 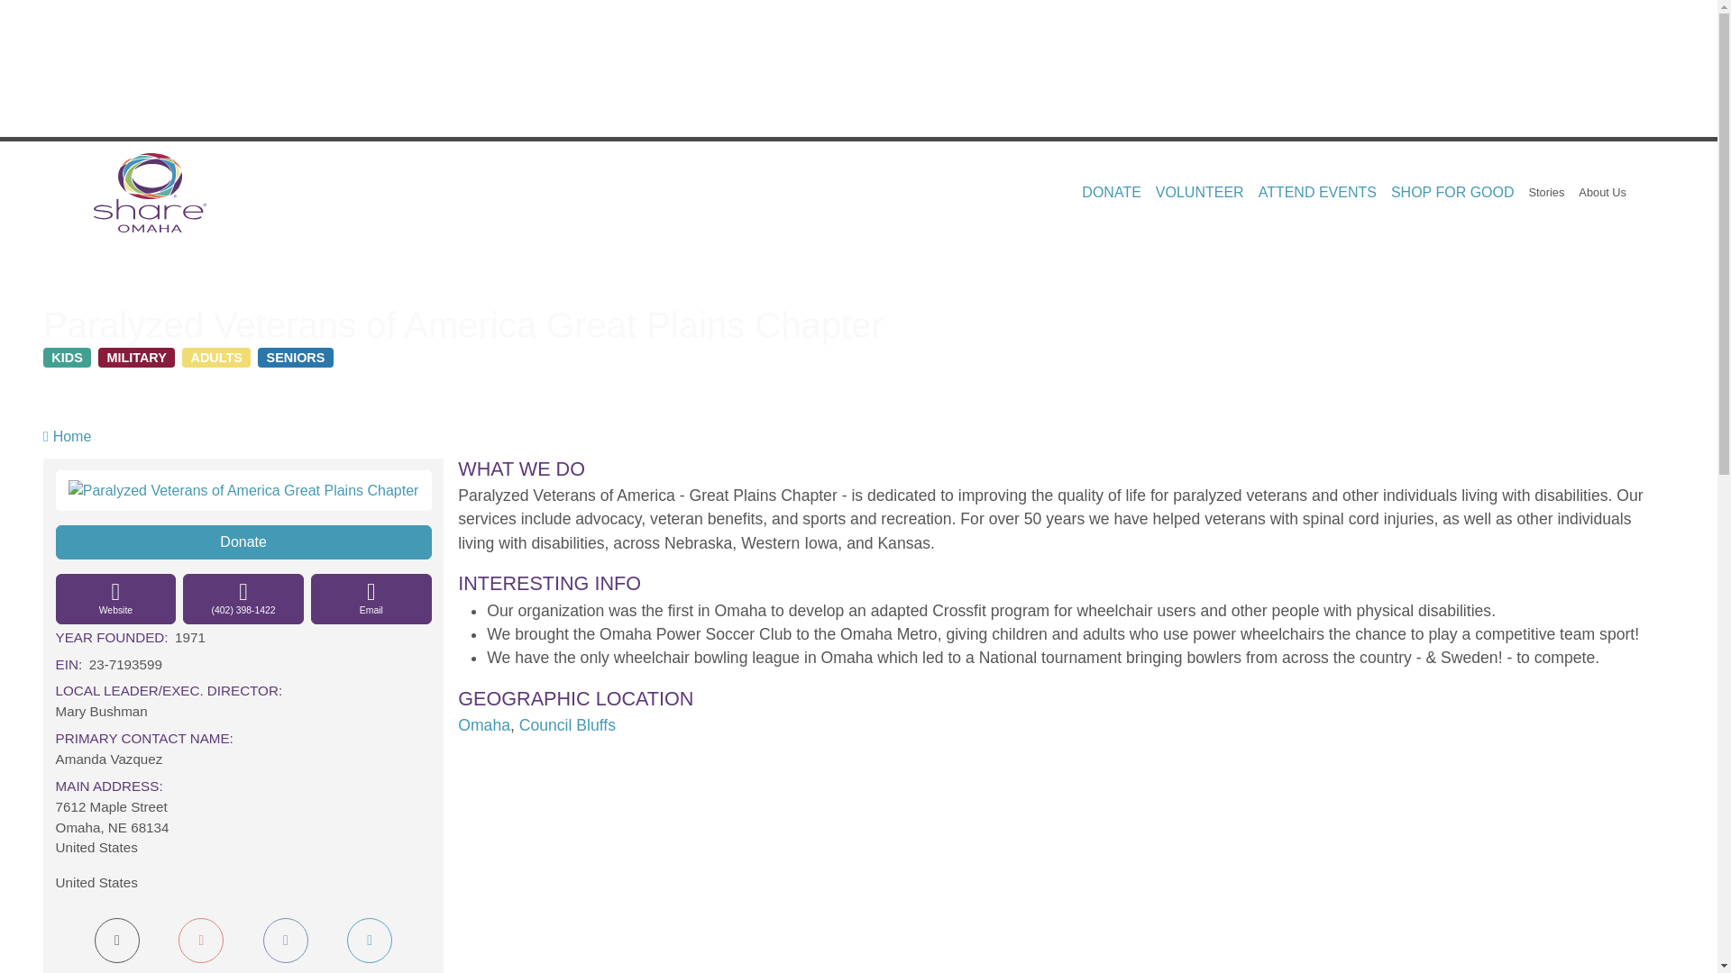 I want to click on Donate, so click(x=243, y=542).